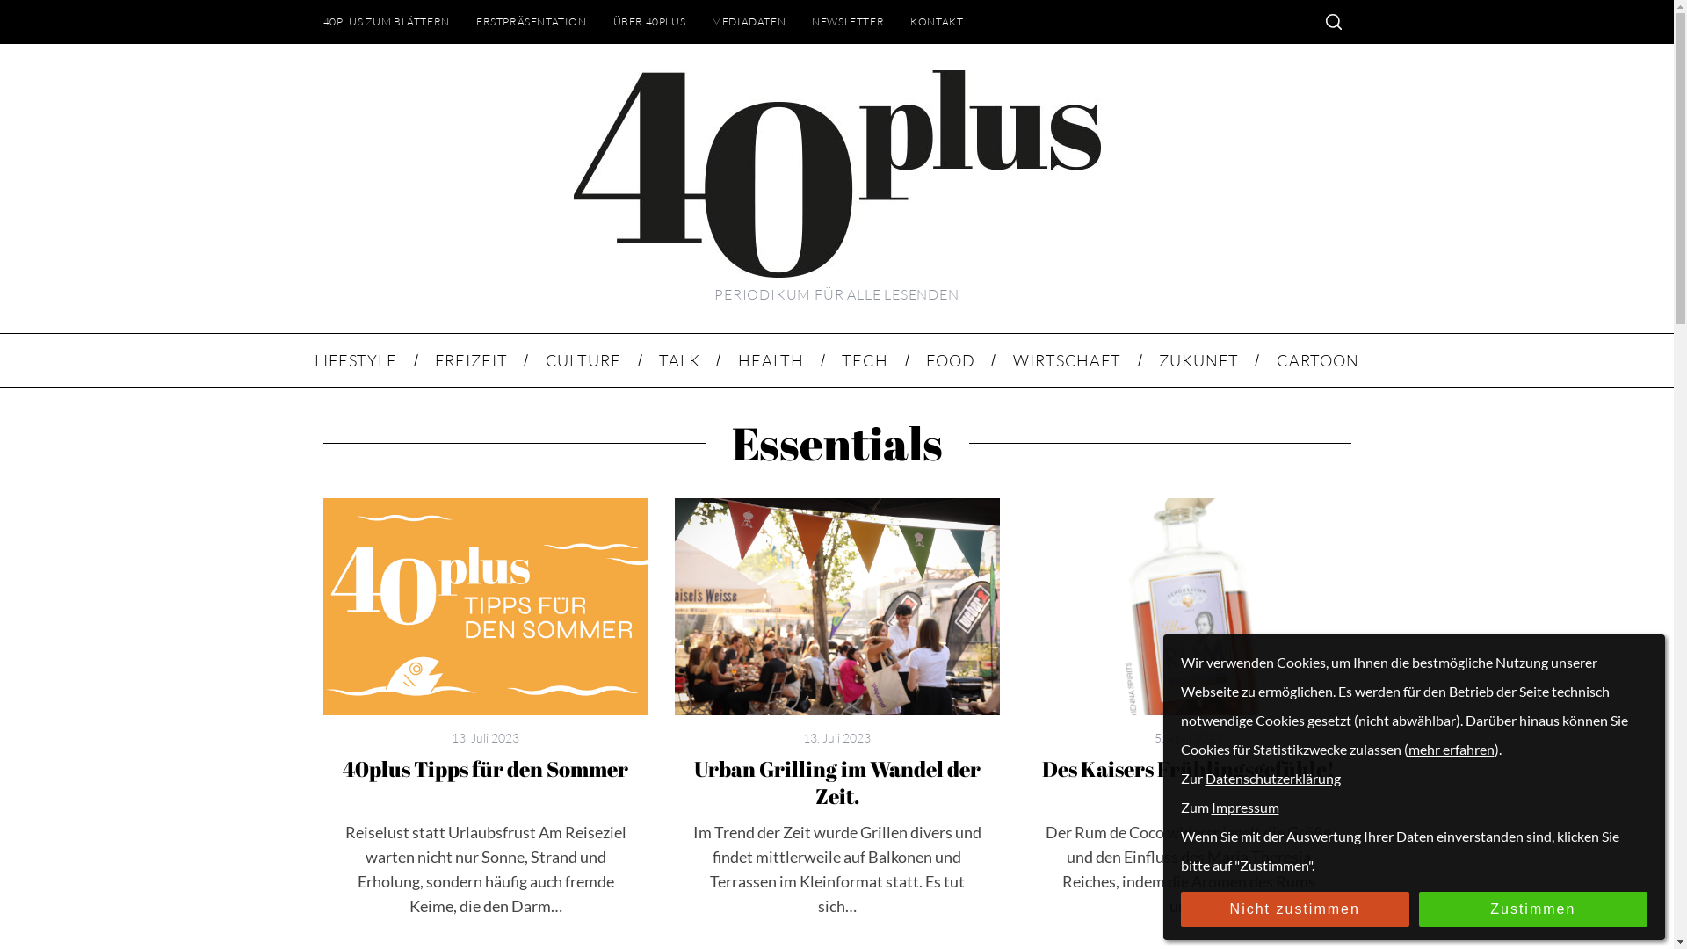  Describe the element at coordinates (937, 21) in the screenshot. I see `KONTAKT` at that location.